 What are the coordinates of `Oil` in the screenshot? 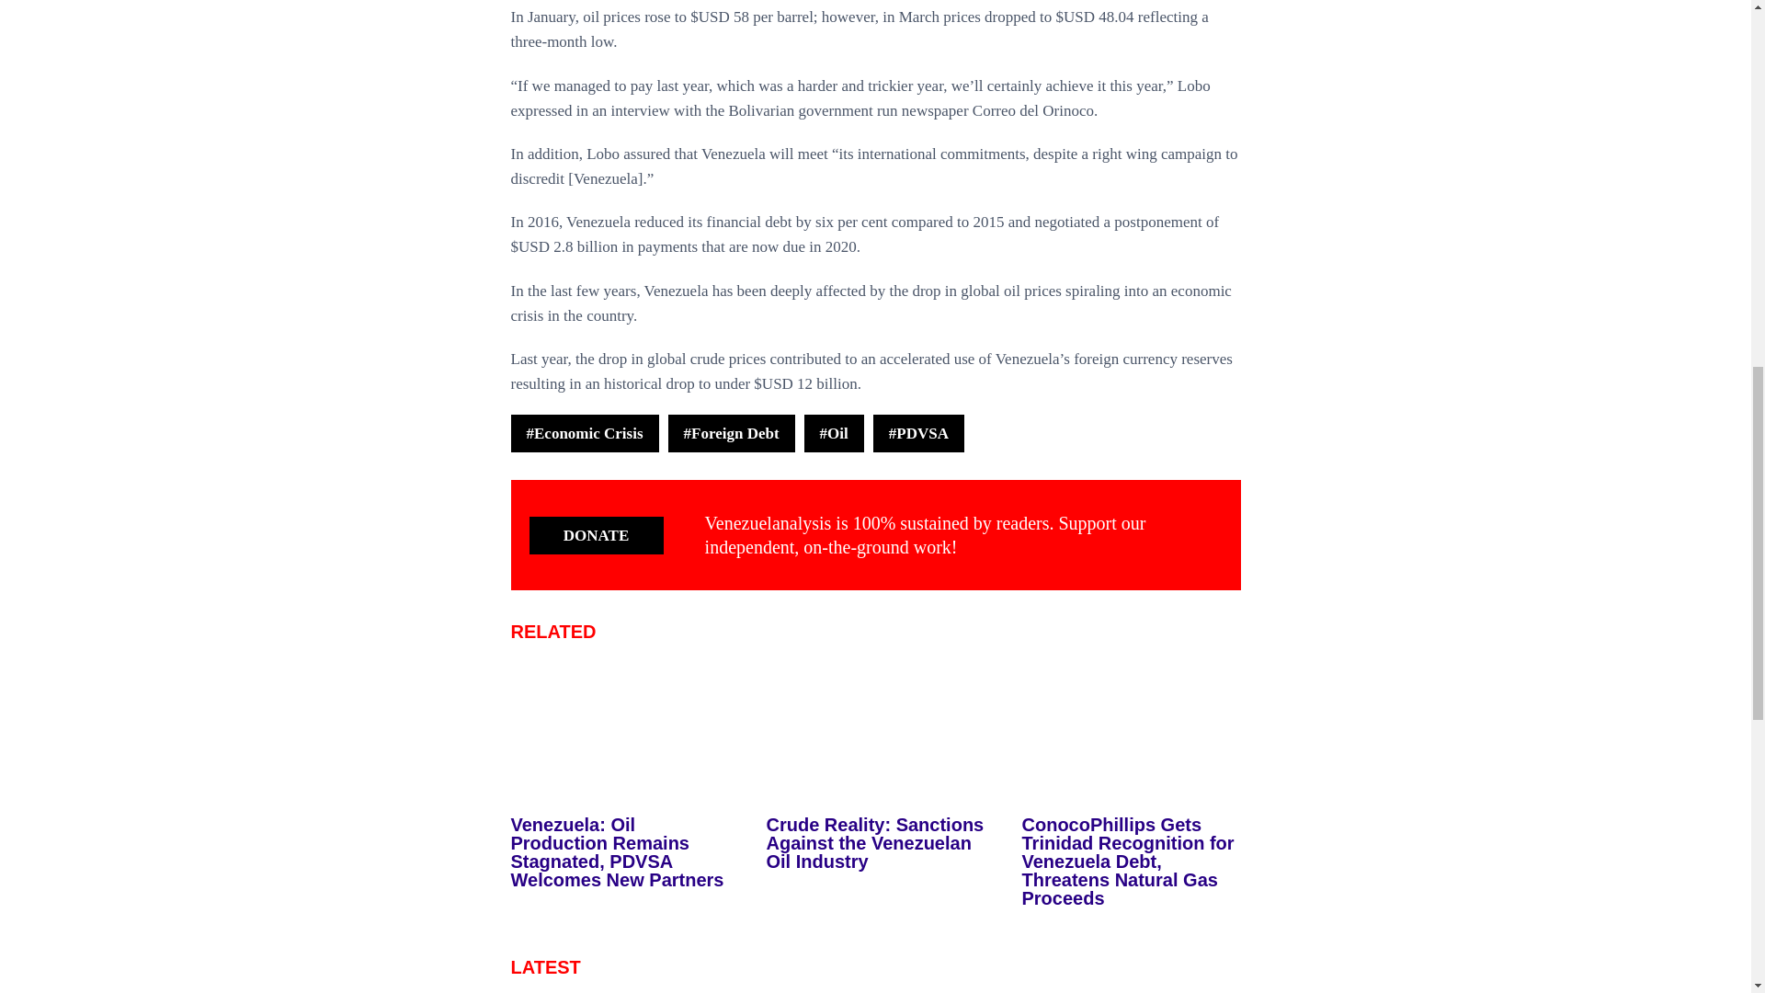 It's located at (835, 434).